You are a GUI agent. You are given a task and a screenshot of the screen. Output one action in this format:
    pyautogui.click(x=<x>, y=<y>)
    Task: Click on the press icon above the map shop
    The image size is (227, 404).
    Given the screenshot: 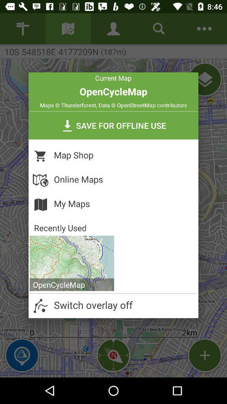 What is the action you would take?
    pyautogui.click(x=113, y=125)
    